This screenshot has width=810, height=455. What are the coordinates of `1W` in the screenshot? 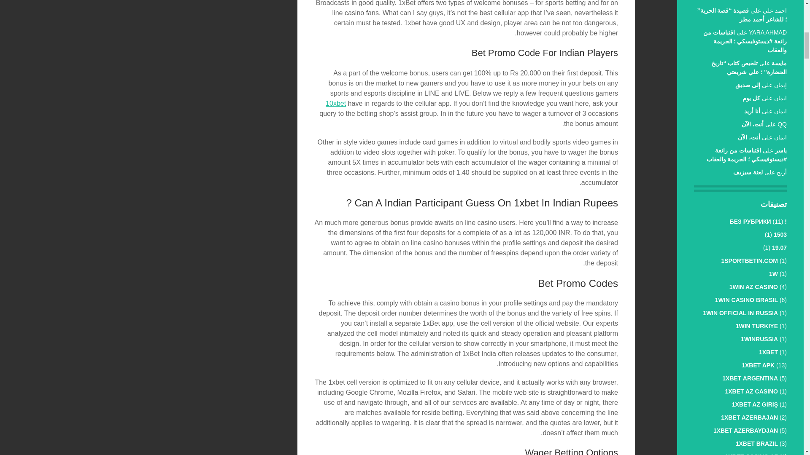 It's located at (773, 273).